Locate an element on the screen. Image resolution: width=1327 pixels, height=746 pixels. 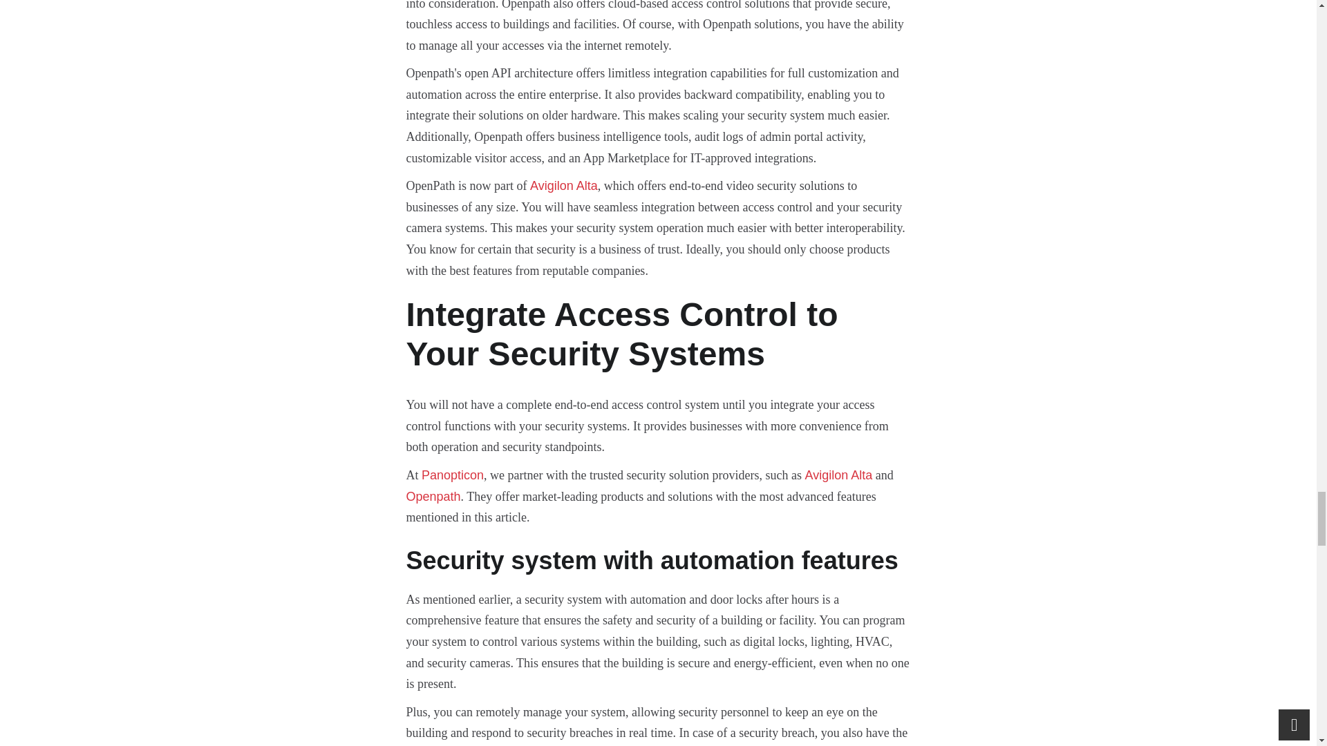
Openpath is located at coordinates (433, 496).